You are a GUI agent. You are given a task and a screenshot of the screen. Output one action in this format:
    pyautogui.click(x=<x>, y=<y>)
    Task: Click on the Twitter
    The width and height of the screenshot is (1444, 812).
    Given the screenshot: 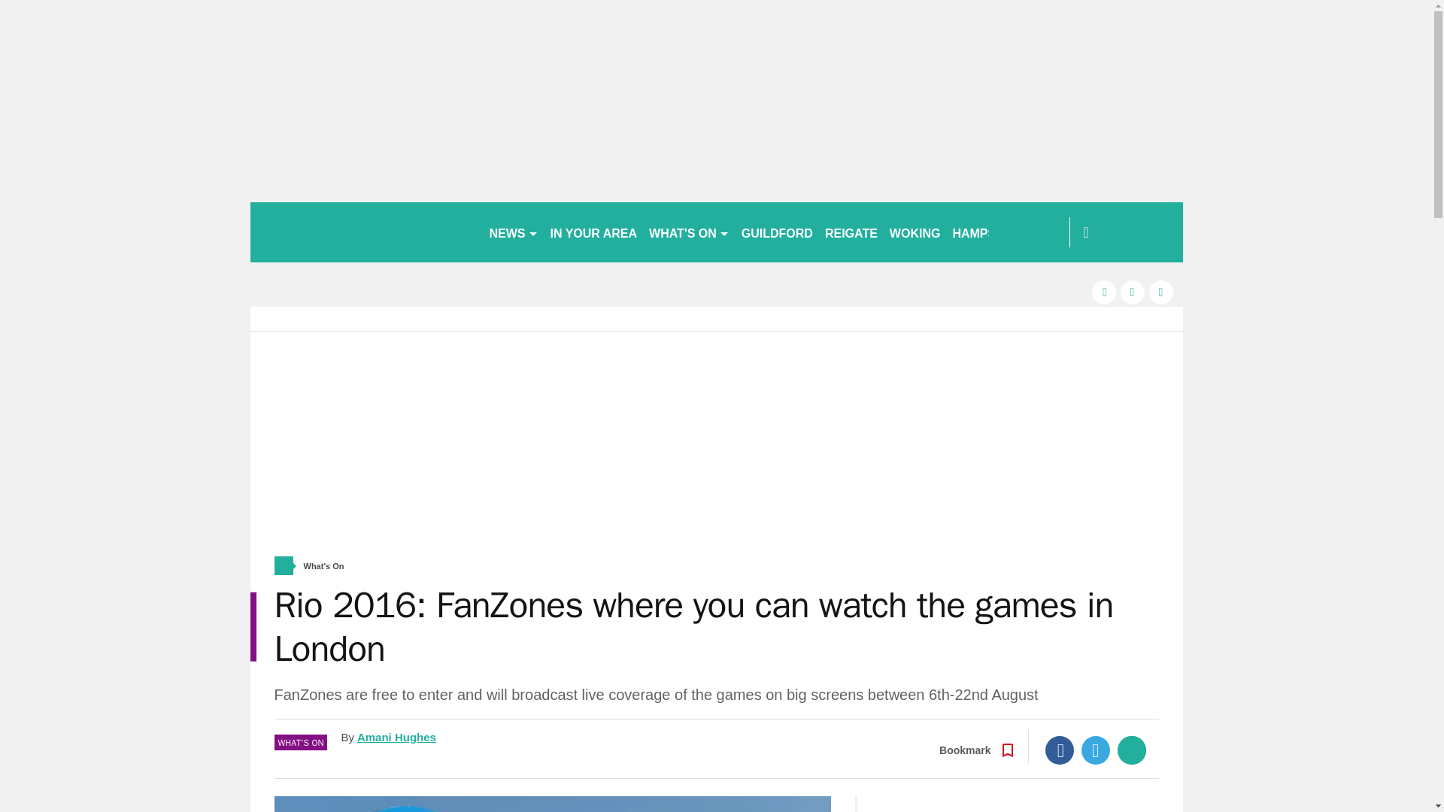 What is the action you would take?
    pyautogui.click(x=1096, y=750)
    